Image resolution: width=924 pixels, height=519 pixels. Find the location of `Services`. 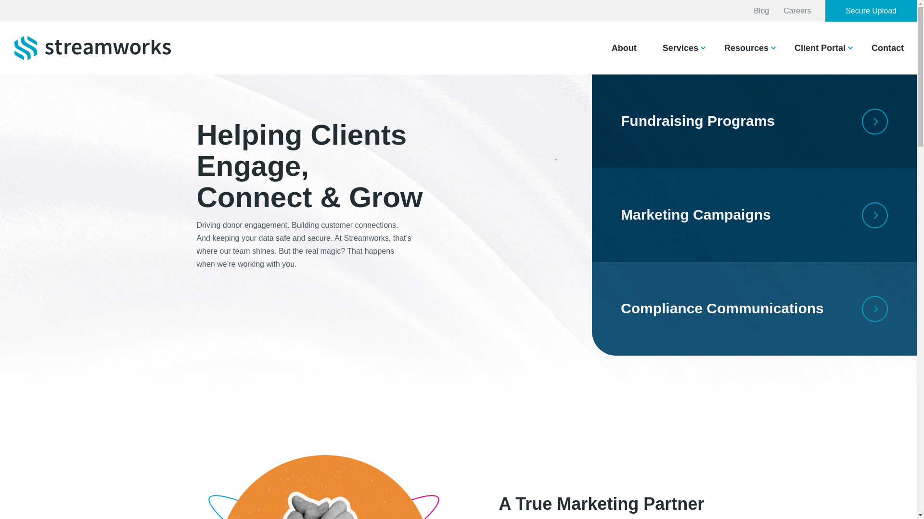

Services is located at coordinates (680, 48).